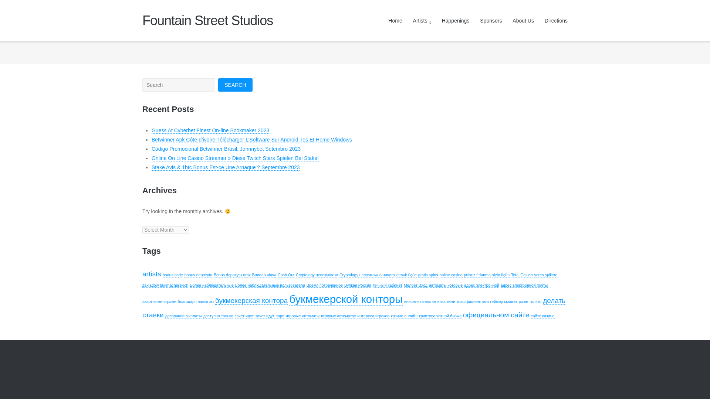 This screenshot has width=710, height=399. What do you see at coordinates (152, 274) in the screenshot?
I see `artists` at bounding box center [152, 274].